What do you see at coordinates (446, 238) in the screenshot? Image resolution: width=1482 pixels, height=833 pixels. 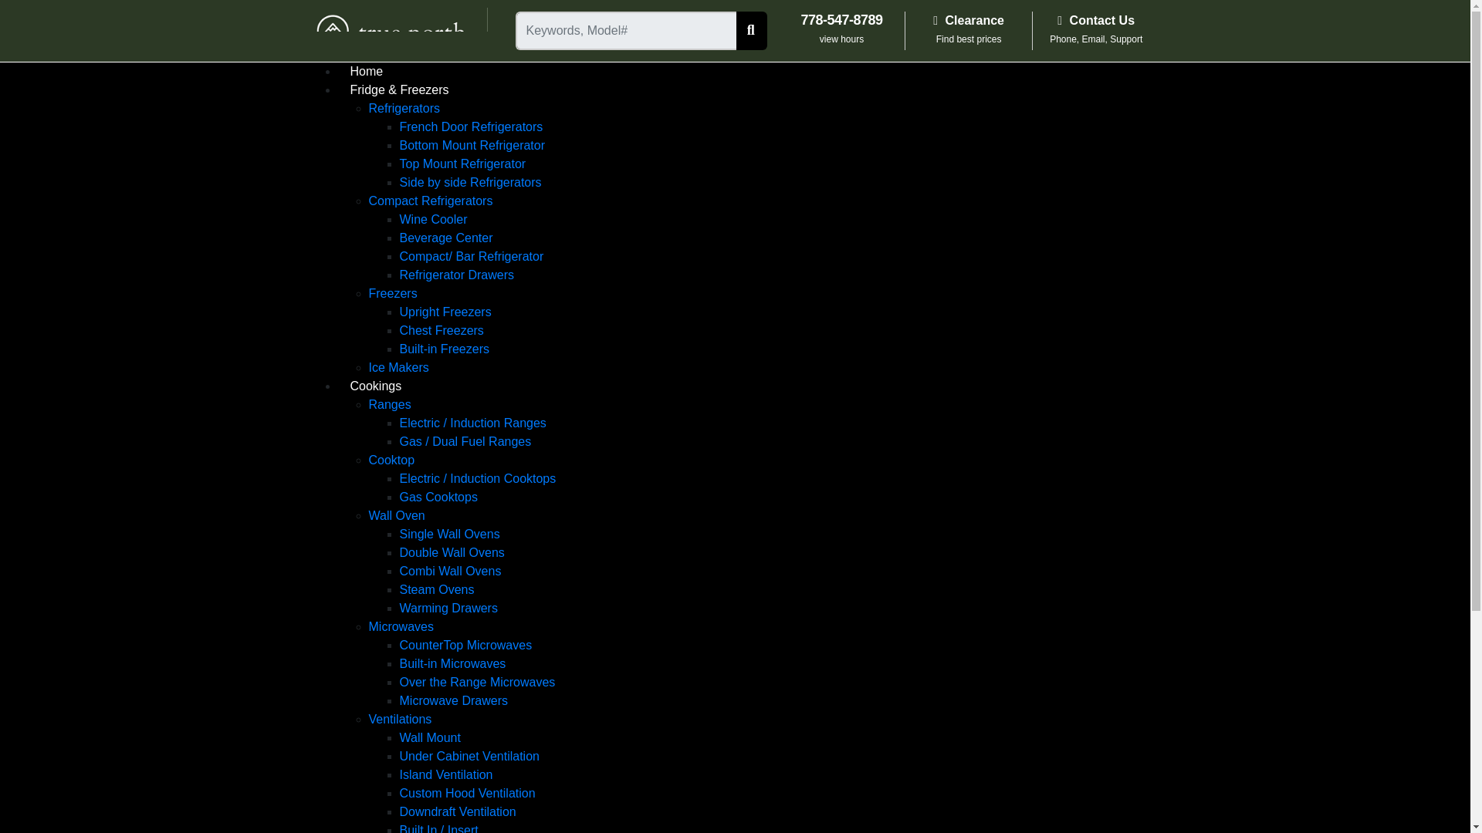 I see `Beverage Center` at bounding box center [446, 238].